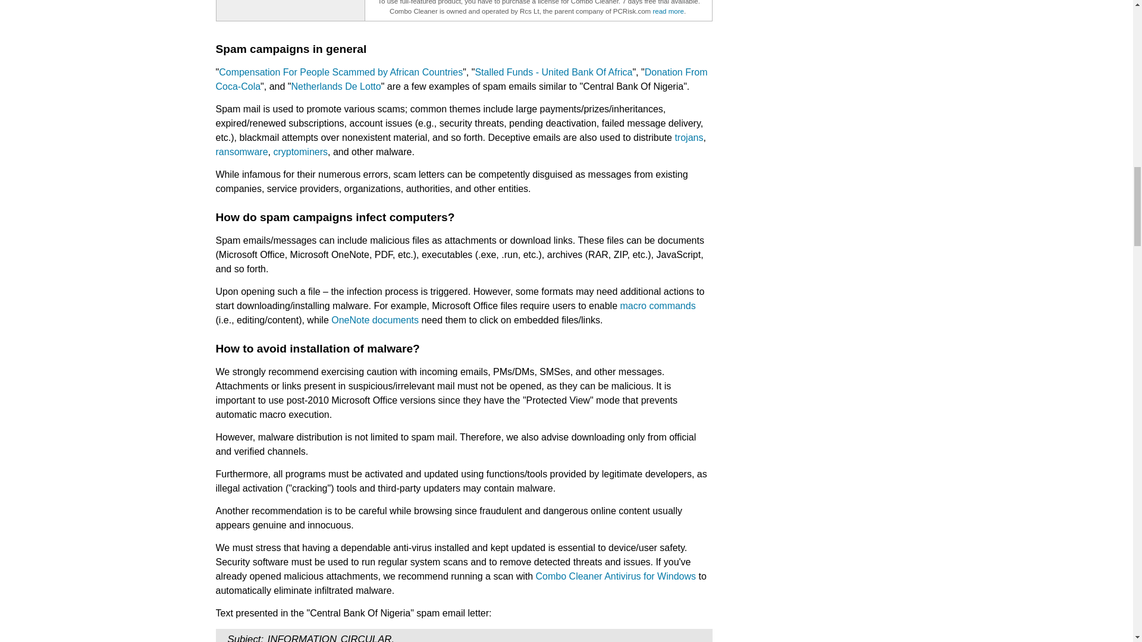 The height and width of the screenshot is (642, 1142). I want to click on Read more about us, so click(667, 11).